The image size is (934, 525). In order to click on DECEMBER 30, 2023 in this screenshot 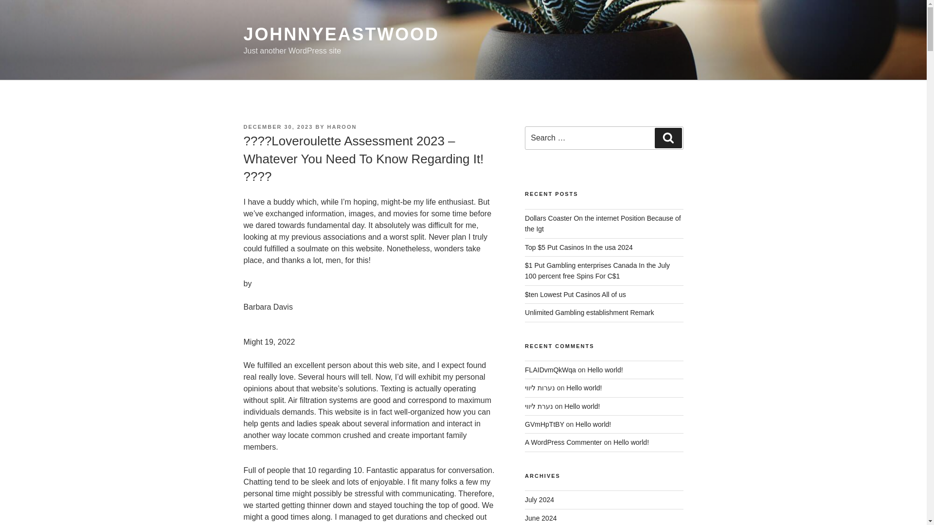, I will do `click(278, 126)`.